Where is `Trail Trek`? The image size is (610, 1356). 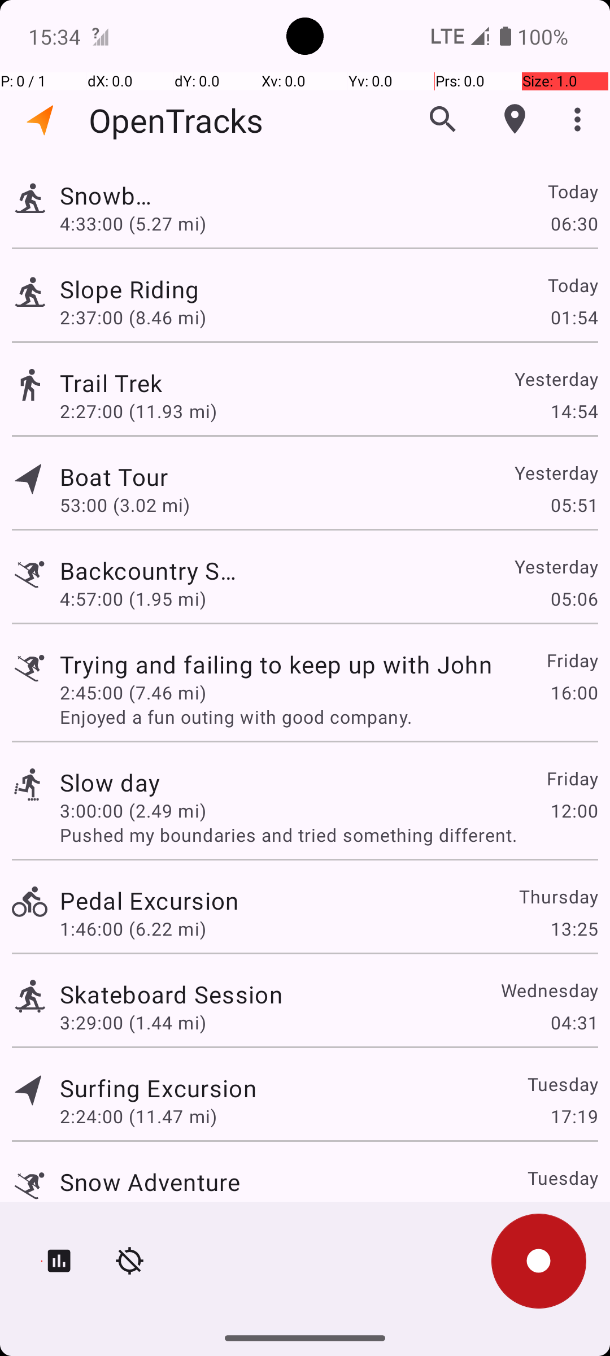
Trail Trek is located at coordinates (171, 383).